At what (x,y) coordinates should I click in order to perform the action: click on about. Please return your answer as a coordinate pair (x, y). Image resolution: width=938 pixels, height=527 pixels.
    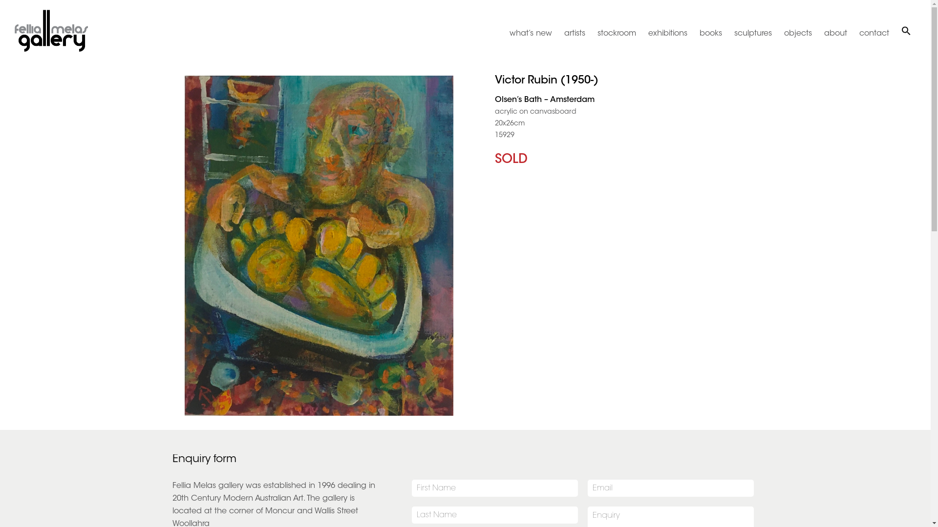
    Looking at the image, I should click on (835, 34).